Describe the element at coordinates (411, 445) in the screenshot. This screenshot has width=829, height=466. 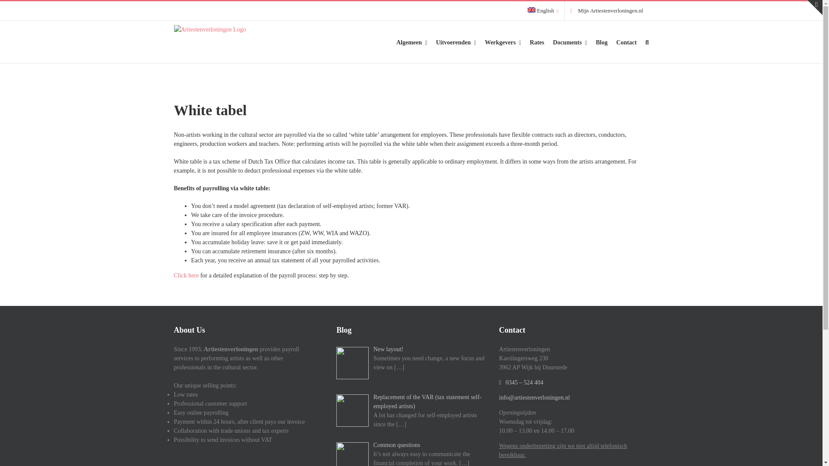
I see `Common questions` at that location.